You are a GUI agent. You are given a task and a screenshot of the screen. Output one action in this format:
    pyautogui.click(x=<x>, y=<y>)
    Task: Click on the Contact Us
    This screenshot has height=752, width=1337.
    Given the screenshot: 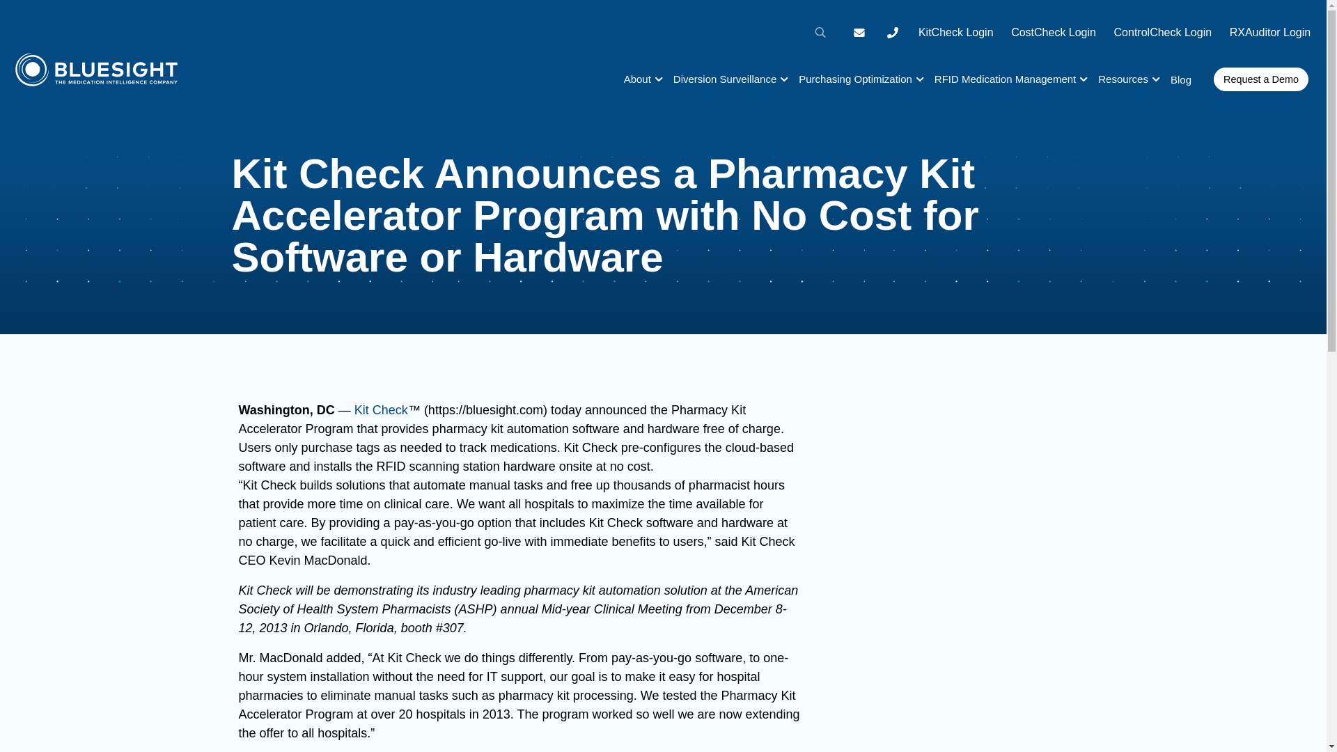 What is the action you would take?
    pyautogui.click(x=859, y=32)
    